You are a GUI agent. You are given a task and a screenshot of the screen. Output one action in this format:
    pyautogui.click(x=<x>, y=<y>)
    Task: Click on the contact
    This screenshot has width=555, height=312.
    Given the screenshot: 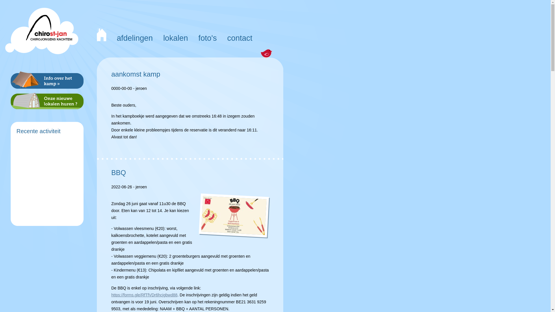 What is the action you would take?
    pyautogui.click(x=240, y=37)
    